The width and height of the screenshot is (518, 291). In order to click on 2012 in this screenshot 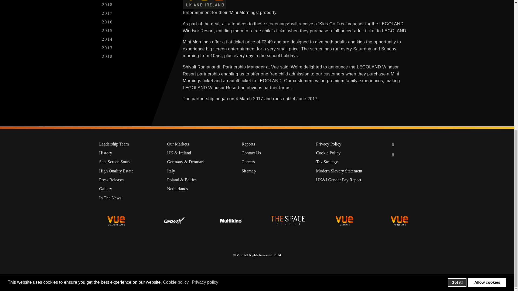, I will do `click(107, 57)`.